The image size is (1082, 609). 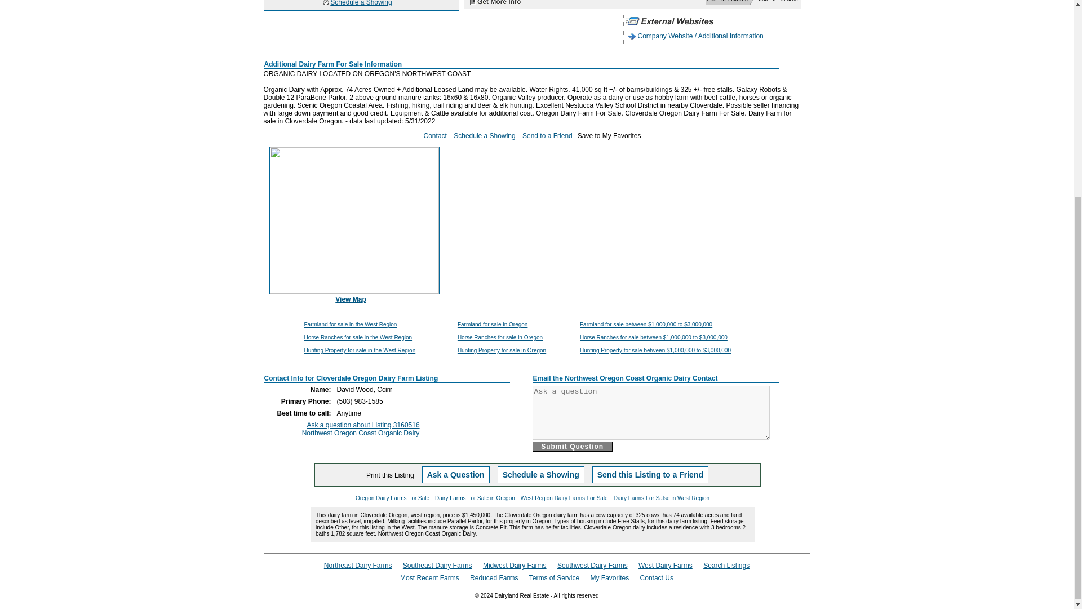 I want to click on First 10 Pictures, so click(x=726, y=1).